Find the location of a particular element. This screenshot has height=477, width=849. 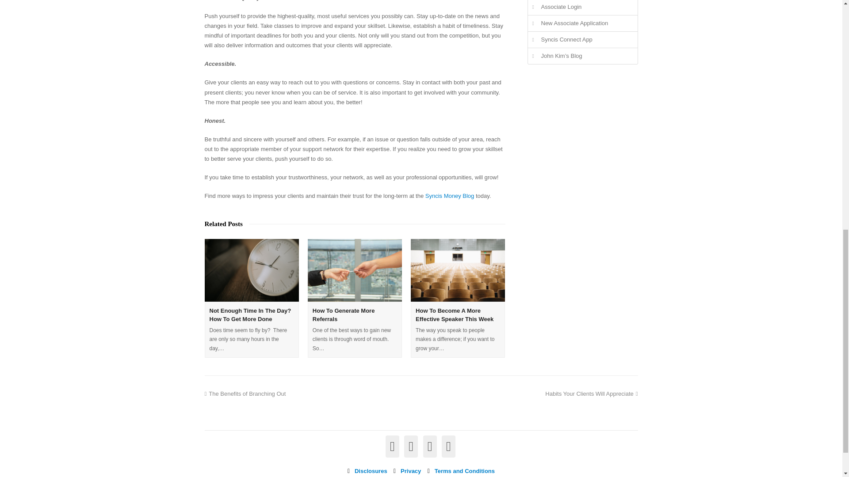

How To Generate More Referrals is located at coordinates (355, 270).